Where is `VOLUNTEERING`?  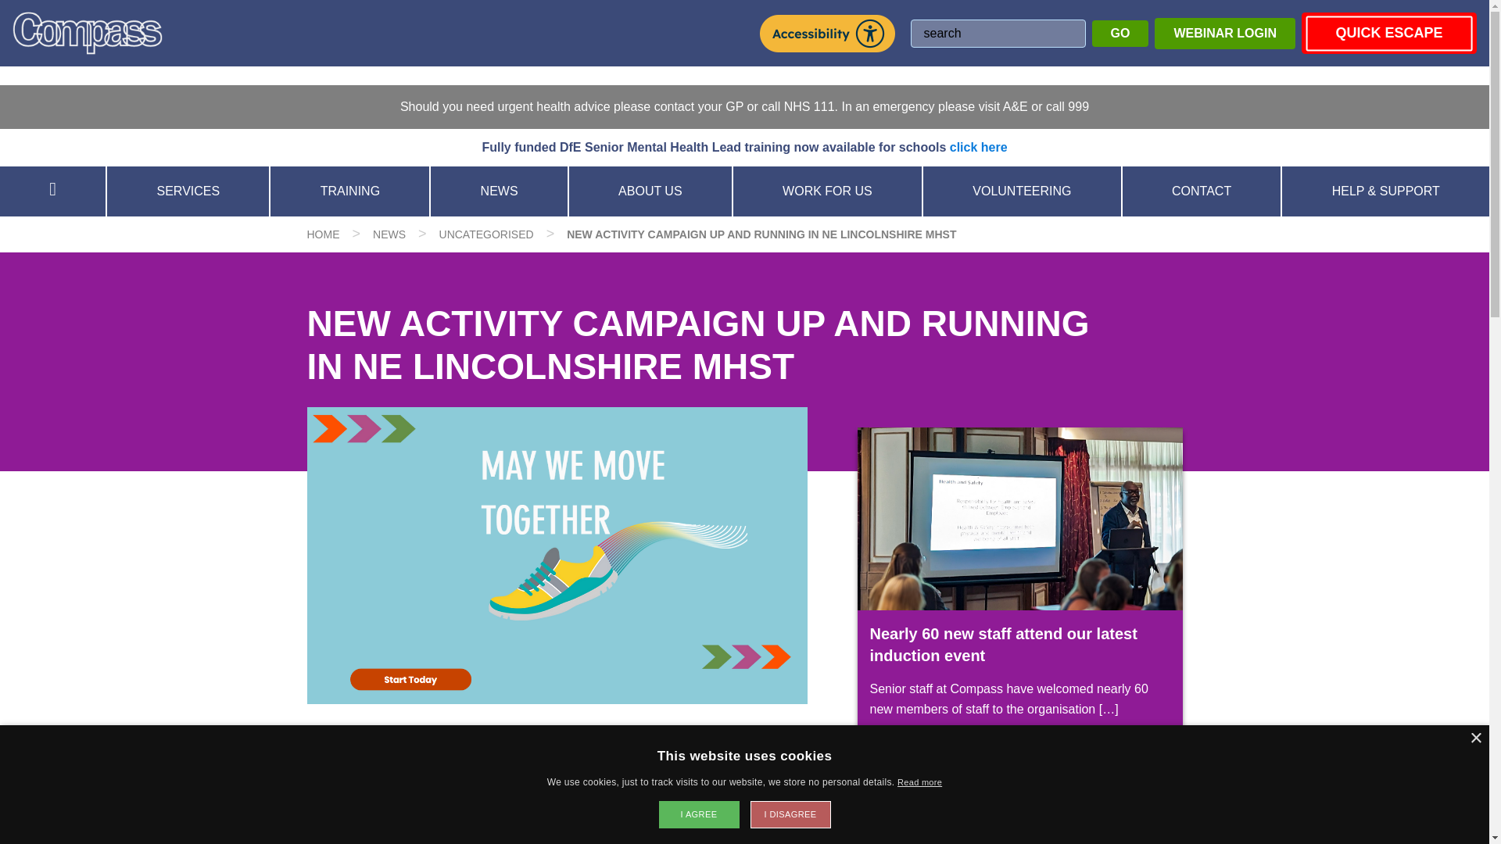
VOLUNTEERING is located at coordinates (1022, 191).